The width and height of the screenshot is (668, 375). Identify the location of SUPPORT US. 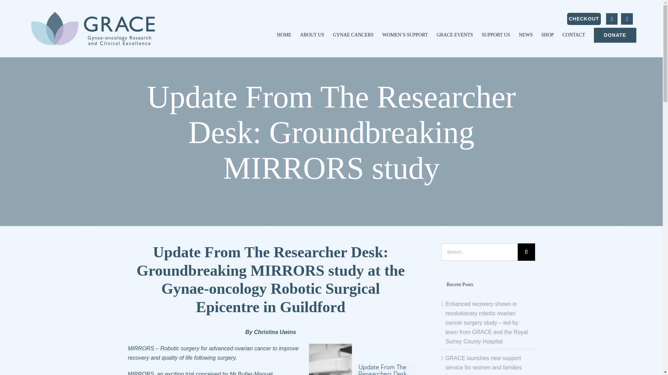
(496, 35).